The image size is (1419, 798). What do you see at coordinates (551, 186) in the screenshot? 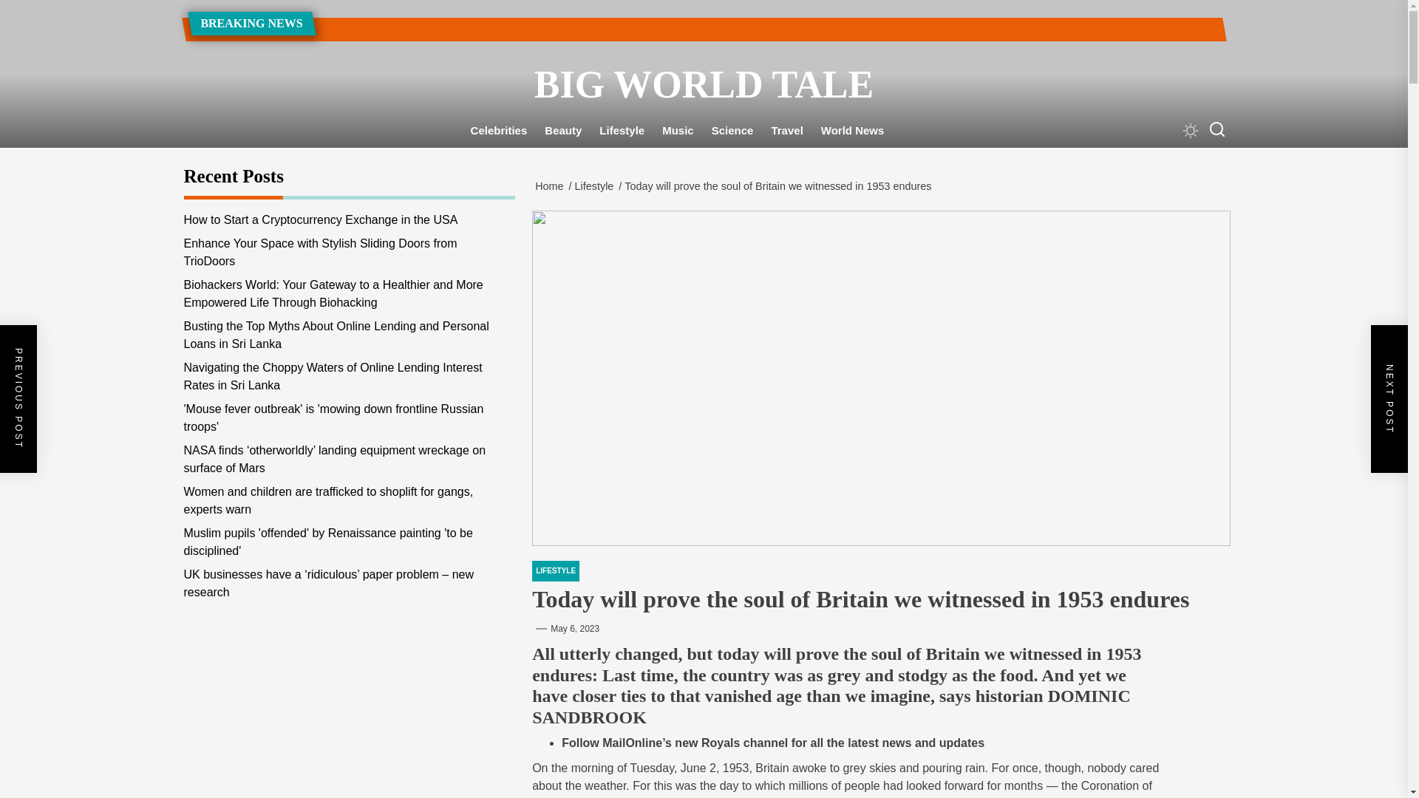
I see `Home` at bounding box center [551, 186].